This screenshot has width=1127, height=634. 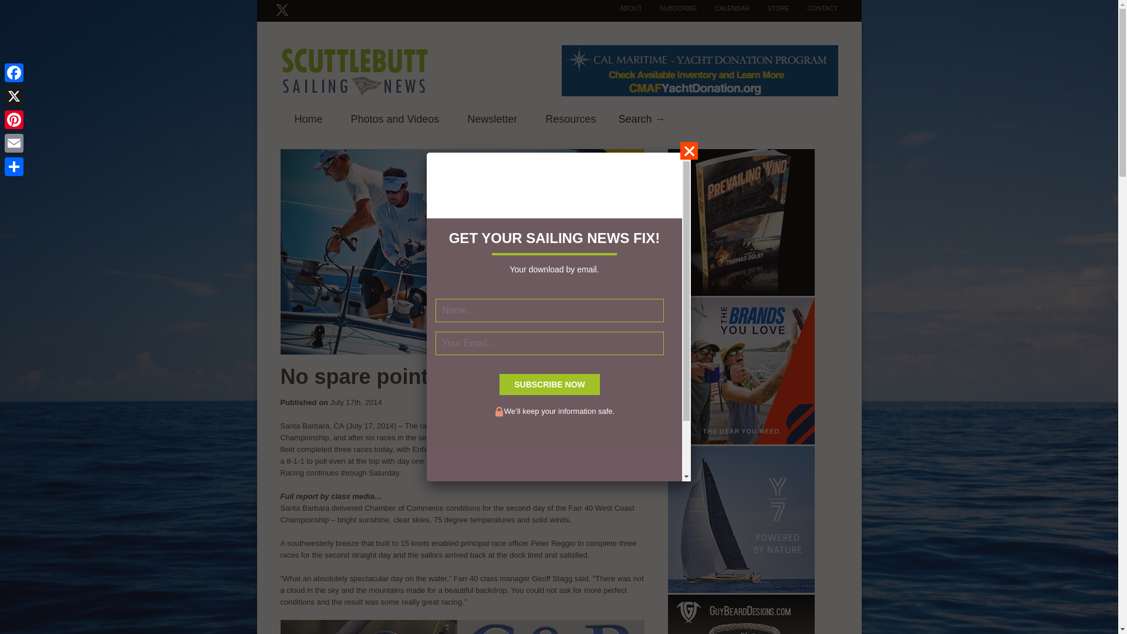 I want to click on Dock Talk, so click(x=641, y=117).